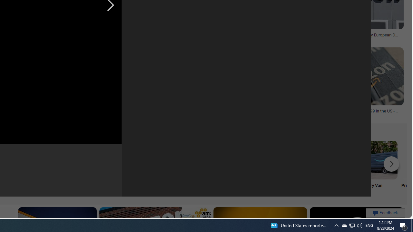  What do you see at coordinates (354, 40) in the screenshot?
I see `thewrap.com` at bounding box center [354, 40].